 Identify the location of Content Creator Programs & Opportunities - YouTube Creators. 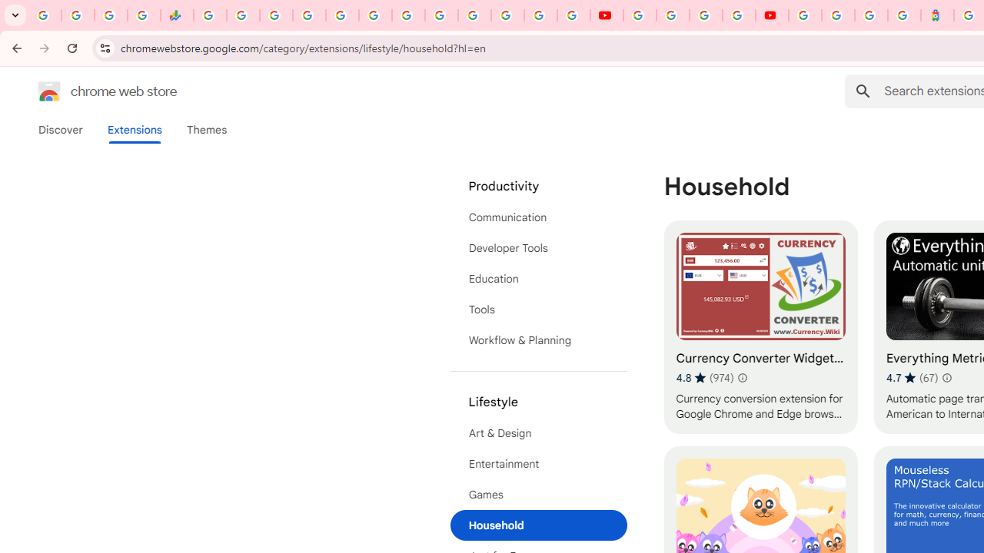
(772, 15).